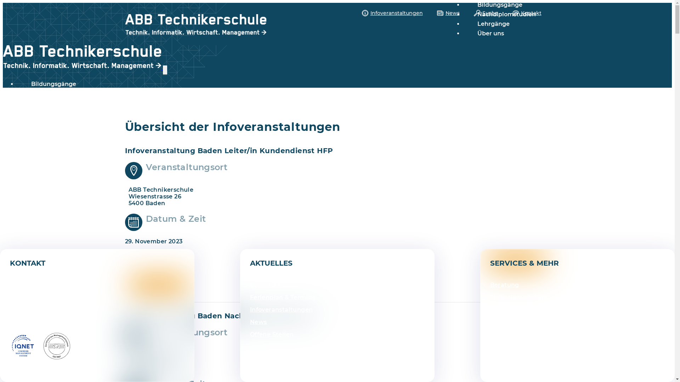  Describe the element at coordinates (337, 144) in the screenshot. I see `News` at that location.